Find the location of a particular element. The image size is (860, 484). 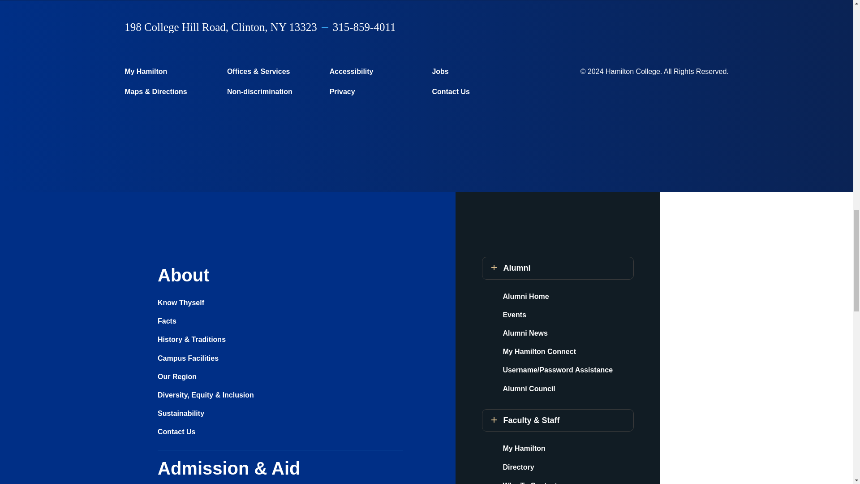

Youtube is located at coordinates (702, 27).